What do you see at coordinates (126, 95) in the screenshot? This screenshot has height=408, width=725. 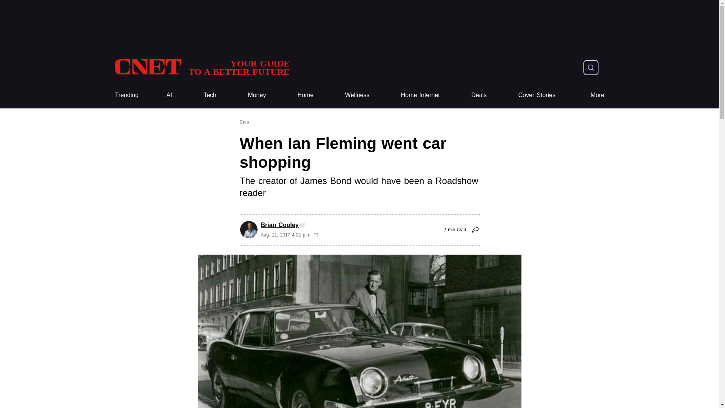 I see `Wellness` at bounding box center [126, 95].